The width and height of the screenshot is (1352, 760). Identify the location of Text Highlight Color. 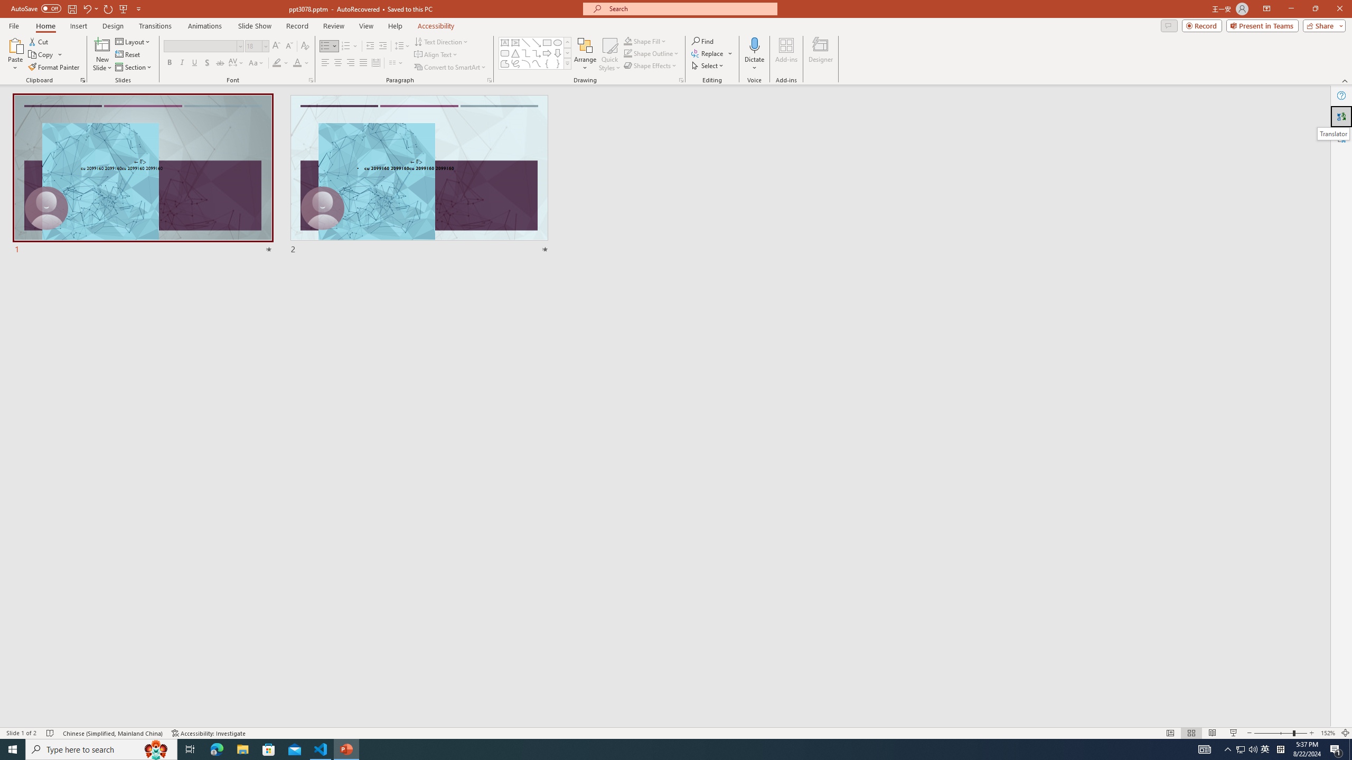
(280, 63).